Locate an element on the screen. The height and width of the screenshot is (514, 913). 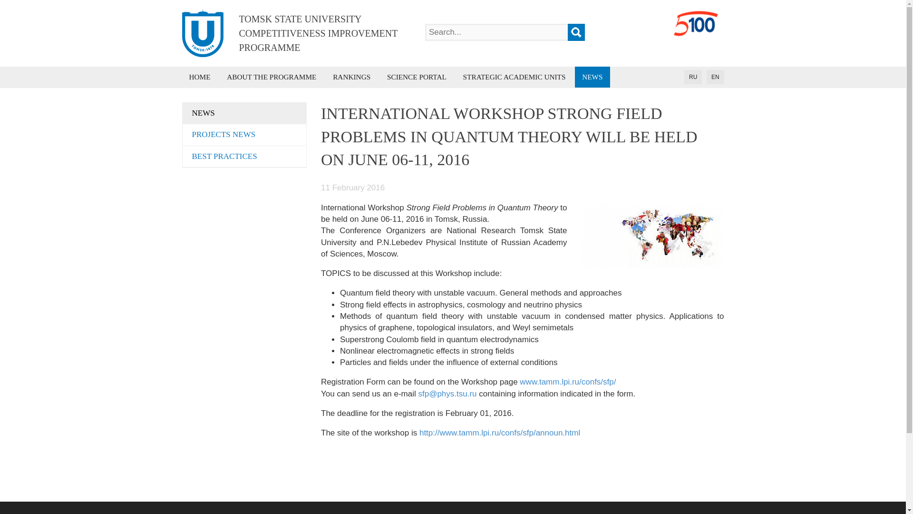
PROJECTS NEWS is located at coordinates (244, 135).